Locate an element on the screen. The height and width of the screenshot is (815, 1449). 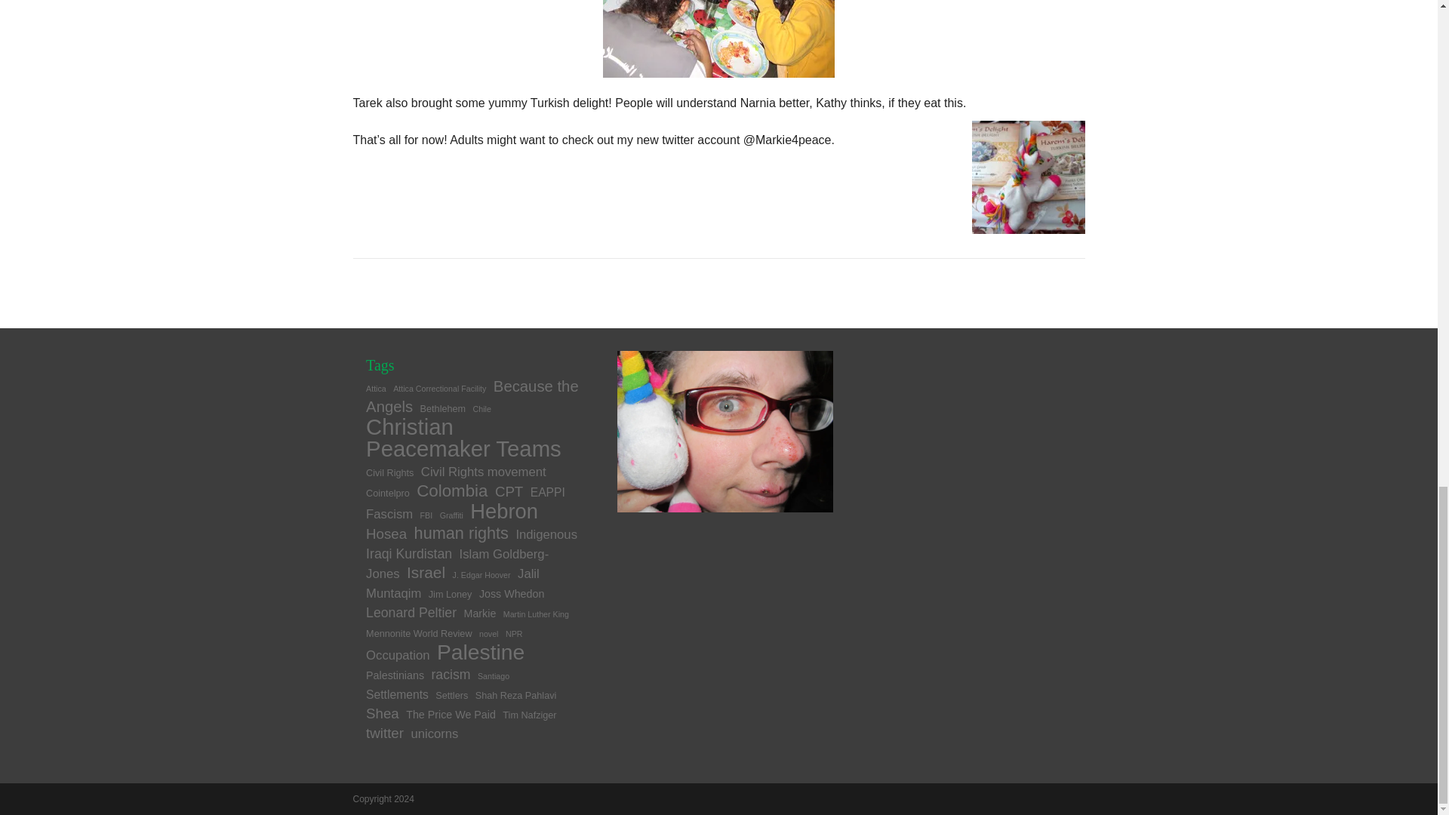
Hebron is located at coordinates (503, 512).